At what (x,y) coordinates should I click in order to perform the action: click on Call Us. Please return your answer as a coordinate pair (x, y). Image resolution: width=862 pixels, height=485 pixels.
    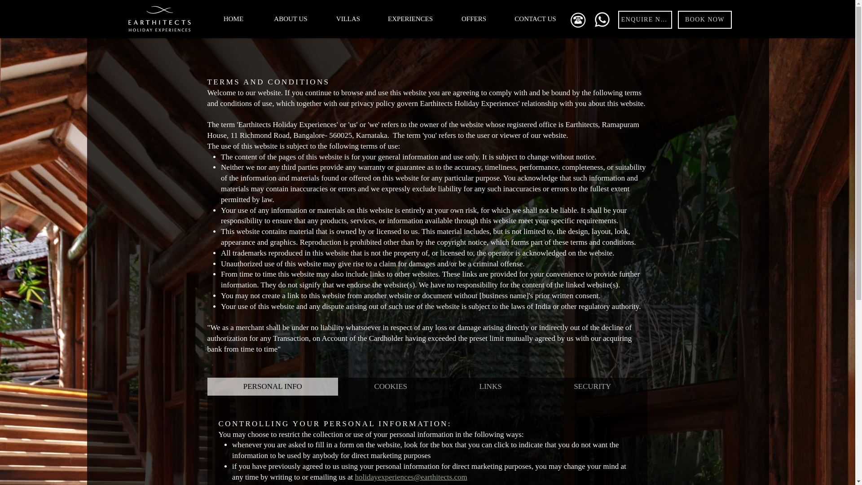
    Looking at the image, I should click on (577, 19).